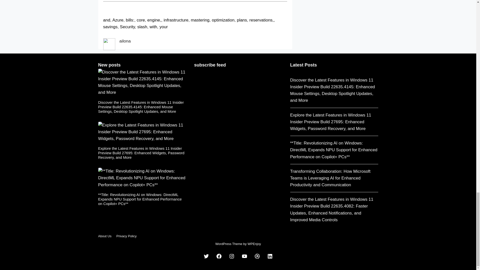  What do you see at coordinates (118, 20) in the screenshot?
I see `Azure` at bounding box center [118, 20].